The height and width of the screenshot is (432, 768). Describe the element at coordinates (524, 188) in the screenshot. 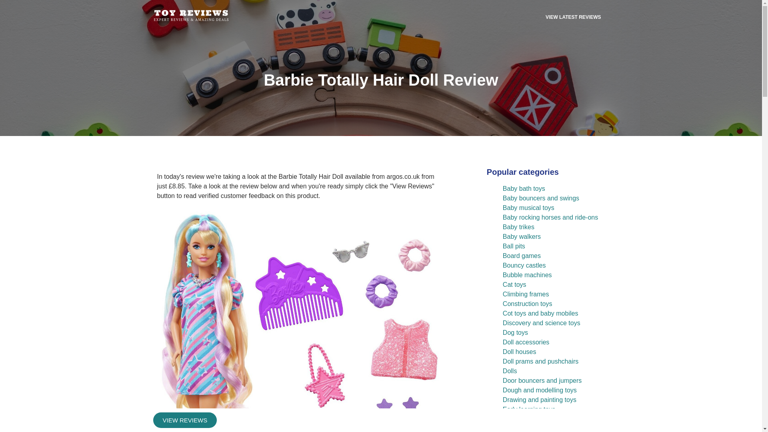

I see `Baby bath toys` at that location.